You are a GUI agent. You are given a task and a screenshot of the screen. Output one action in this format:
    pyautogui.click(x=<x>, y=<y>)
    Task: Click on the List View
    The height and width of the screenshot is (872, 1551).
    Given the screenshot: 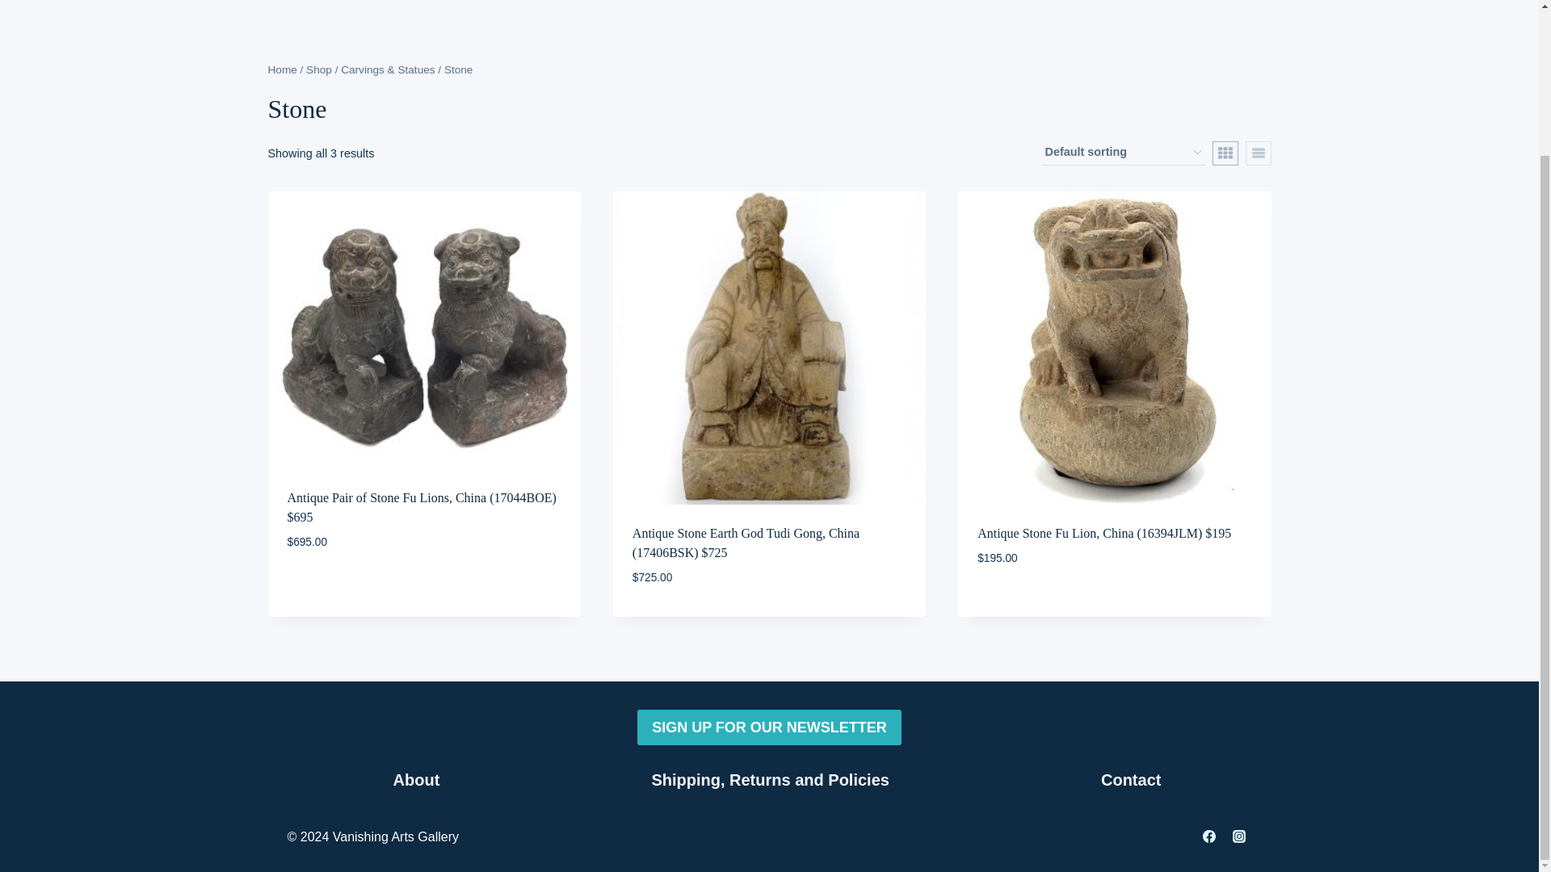 What is the action you would take?
    pyautogui.click(x=1259, y=153)
    